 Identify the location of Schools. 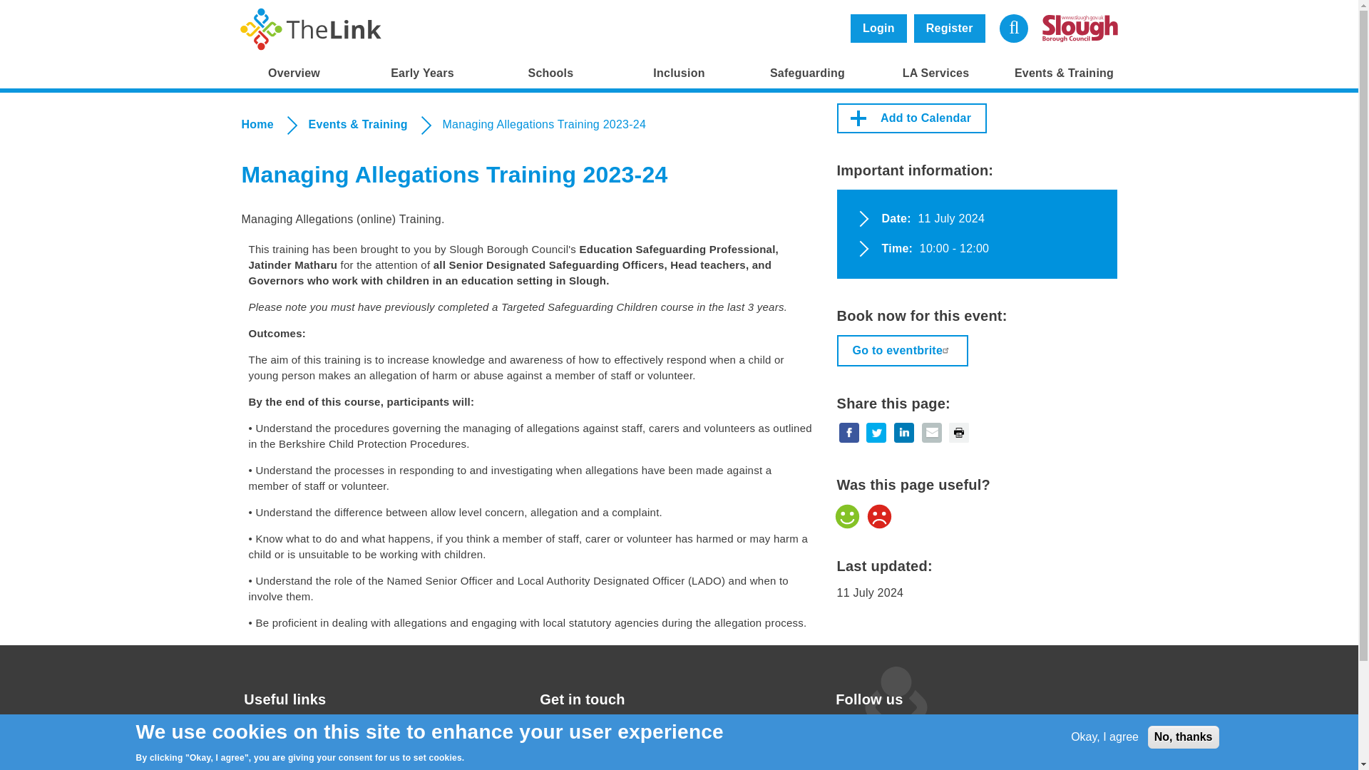
(550, 73).